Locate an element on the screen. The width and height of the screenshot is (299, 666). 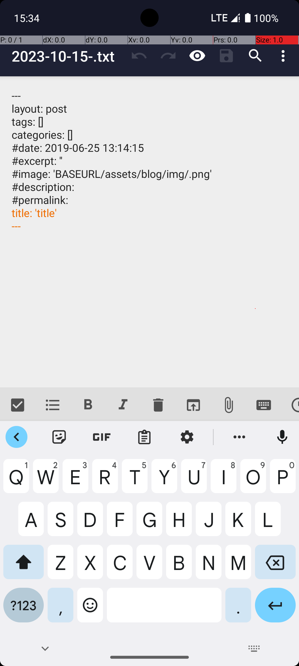
---
layout: post
tags: []
categories: []
#date: 2019-06-25 13:14:15
#excerpt: ''
#image: 'BASEURL/assets/blog/img/.png'
#description:
#permalink:
title: 'title'
---


 is located at coordinates (149, 232).